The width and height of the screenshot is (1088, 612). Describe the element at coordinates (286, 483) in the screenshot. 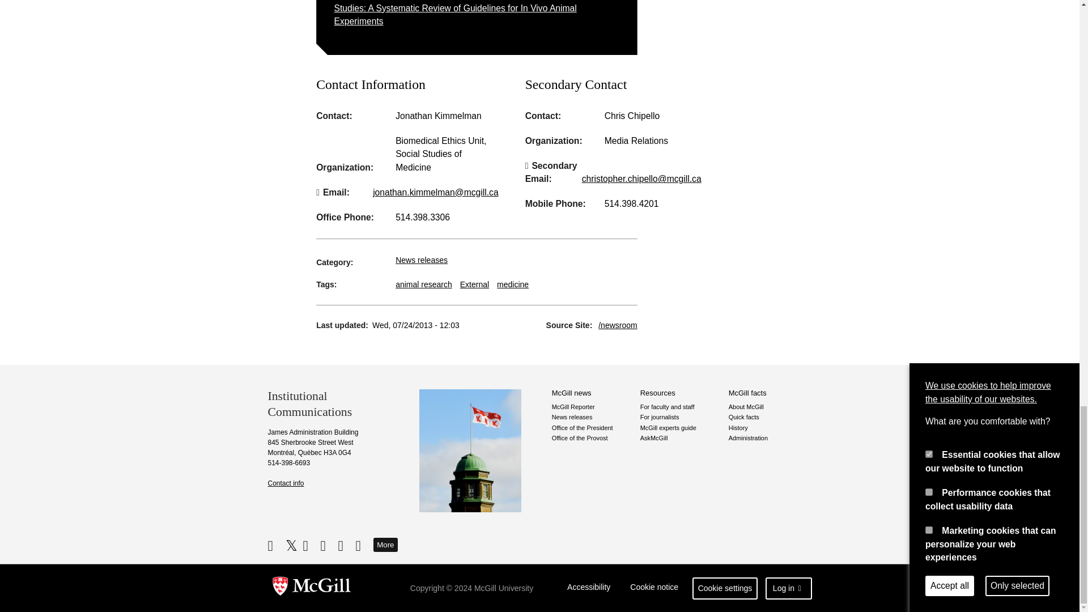

I see `Contact info` at that location.